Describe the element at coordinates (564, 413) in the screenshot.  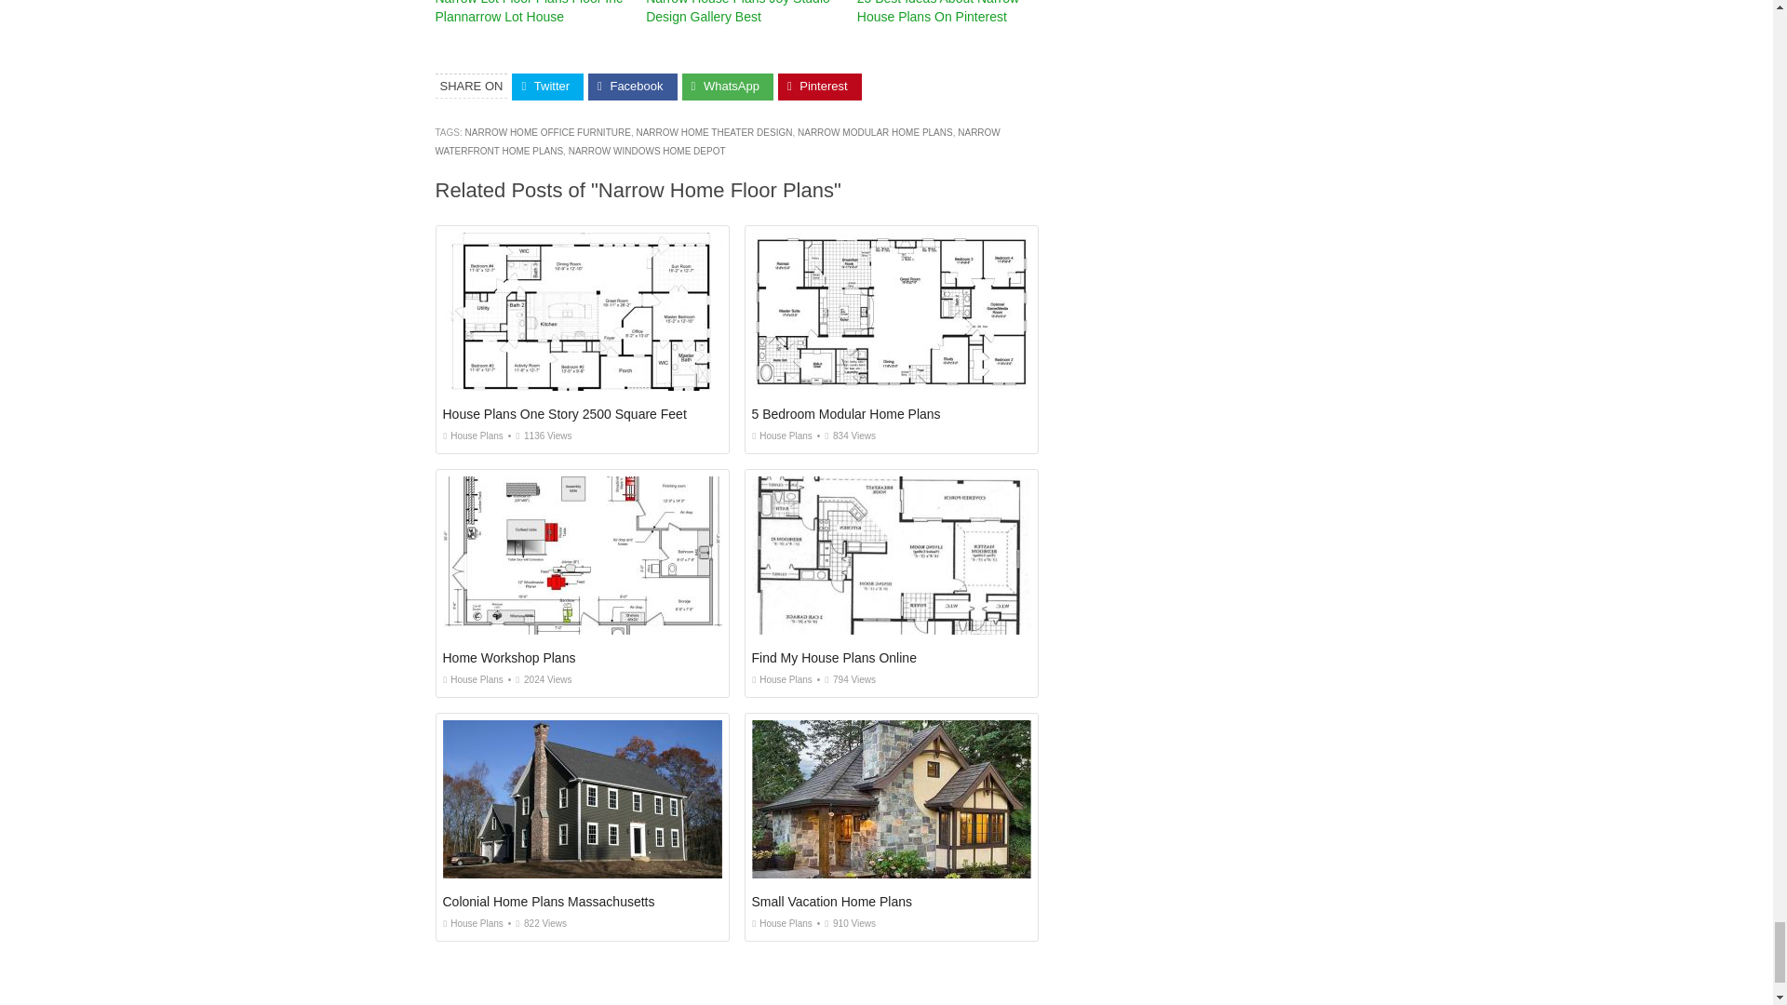
I see `House Plans One Story 2500 Square Feet` at that location.